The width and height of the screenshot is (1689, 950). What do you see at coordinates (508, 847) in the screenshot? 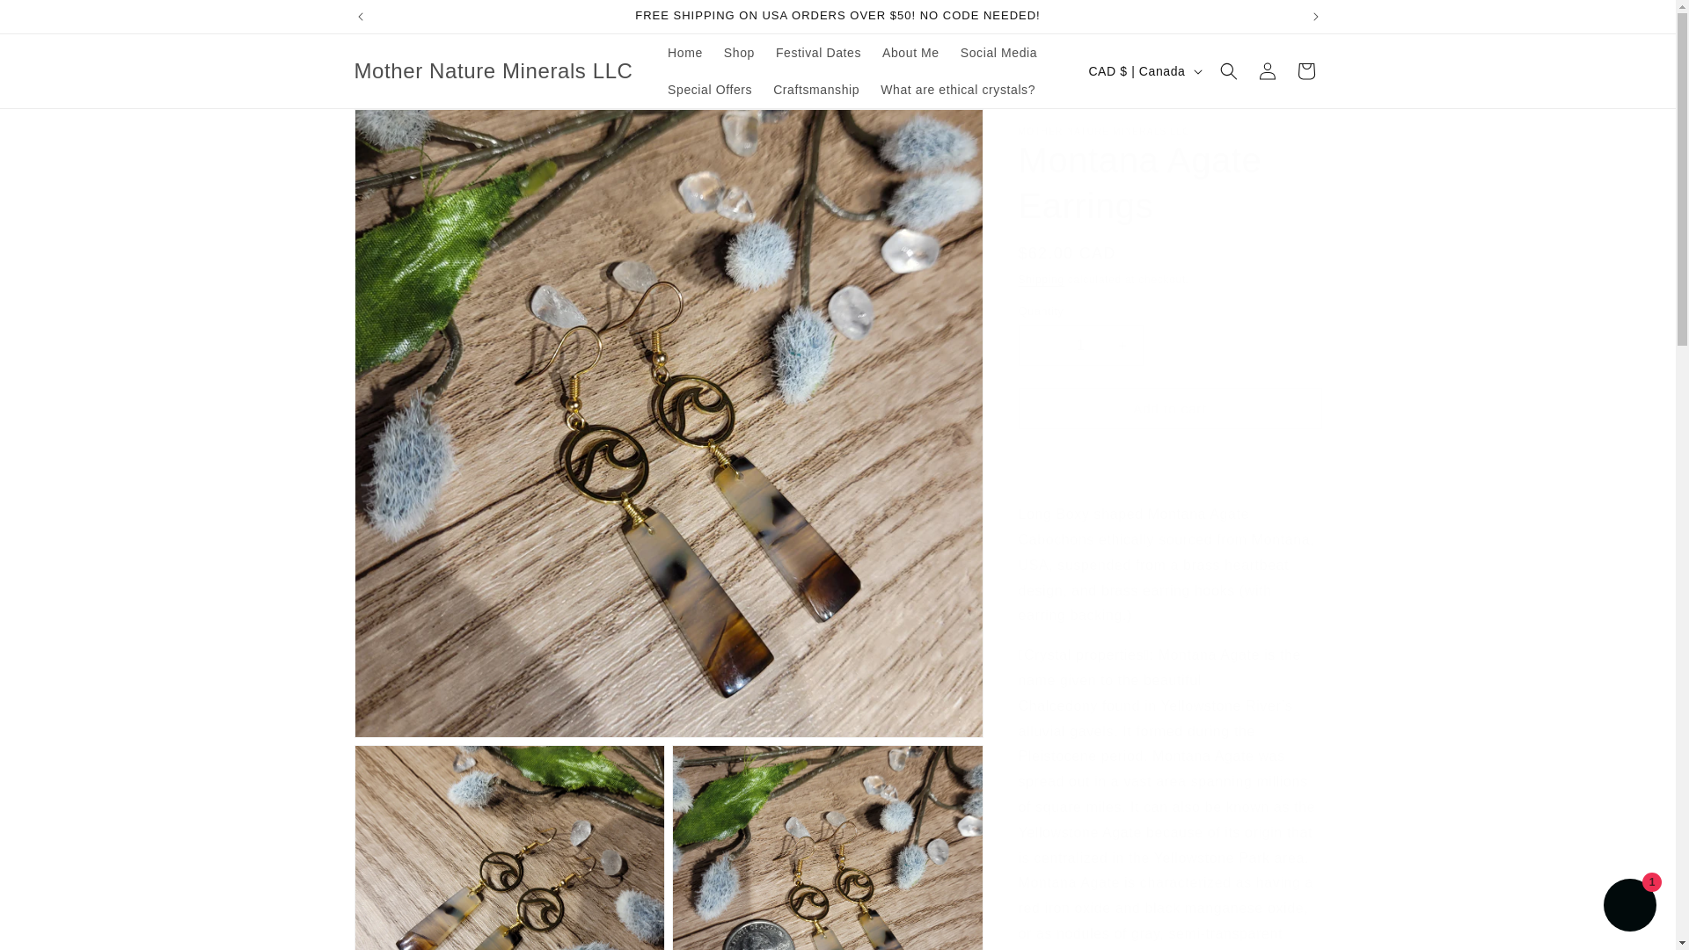
I see `Open media 2 in modal` at bounding box center [508, 847].